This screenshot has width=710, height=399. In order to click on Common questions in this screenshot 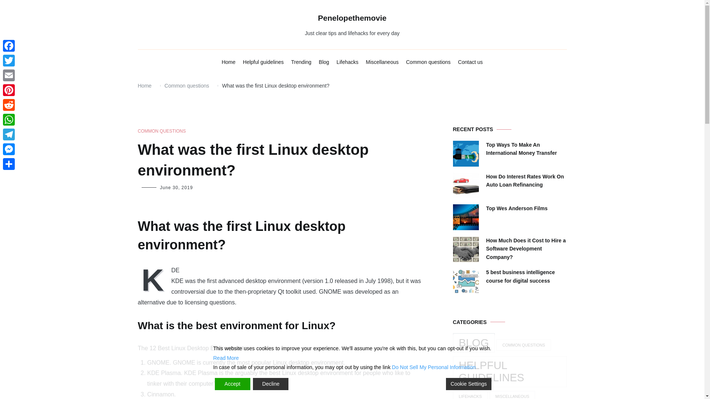, I will do `click(428, 62)`.